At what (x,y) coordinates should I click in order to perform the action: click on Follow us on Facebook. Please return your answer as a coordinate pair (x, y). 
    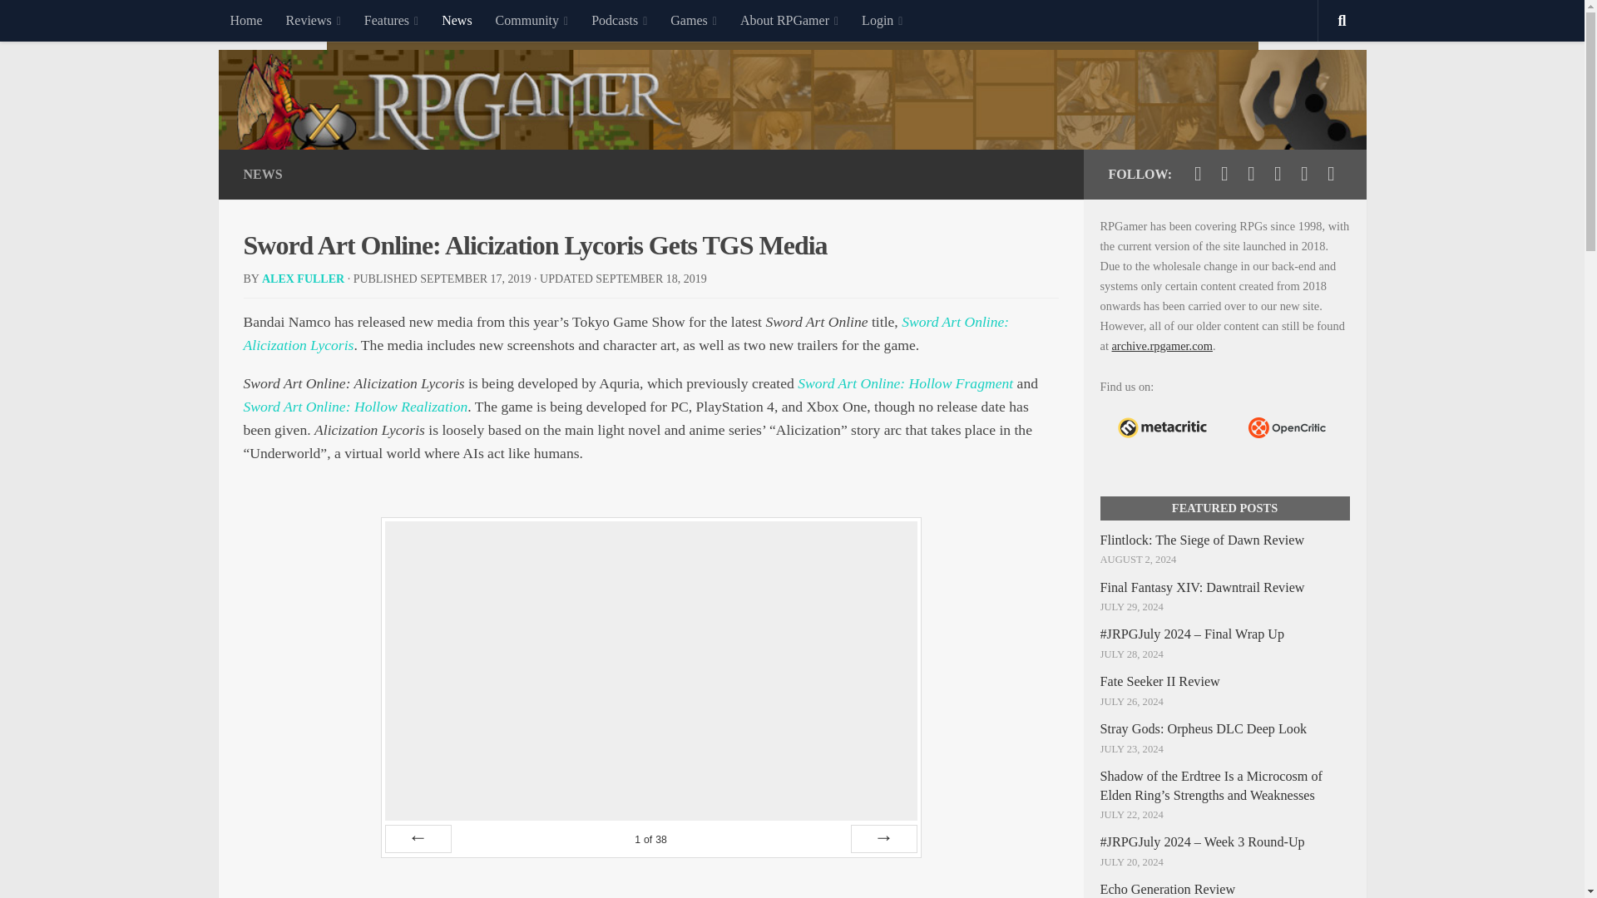
    Looking at the image, I should click on (1224, 173).